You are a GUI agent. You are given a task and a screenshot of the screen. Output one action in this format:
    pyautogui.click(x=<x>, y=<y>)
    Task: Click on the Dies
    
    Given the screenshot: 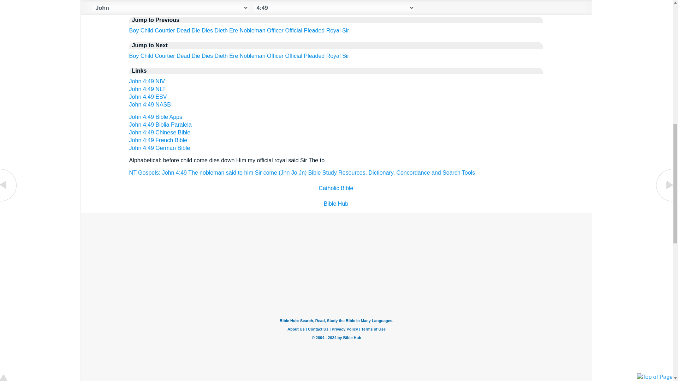 What is the action you would take?
    pyautogui.click(x=207, y=30)
    